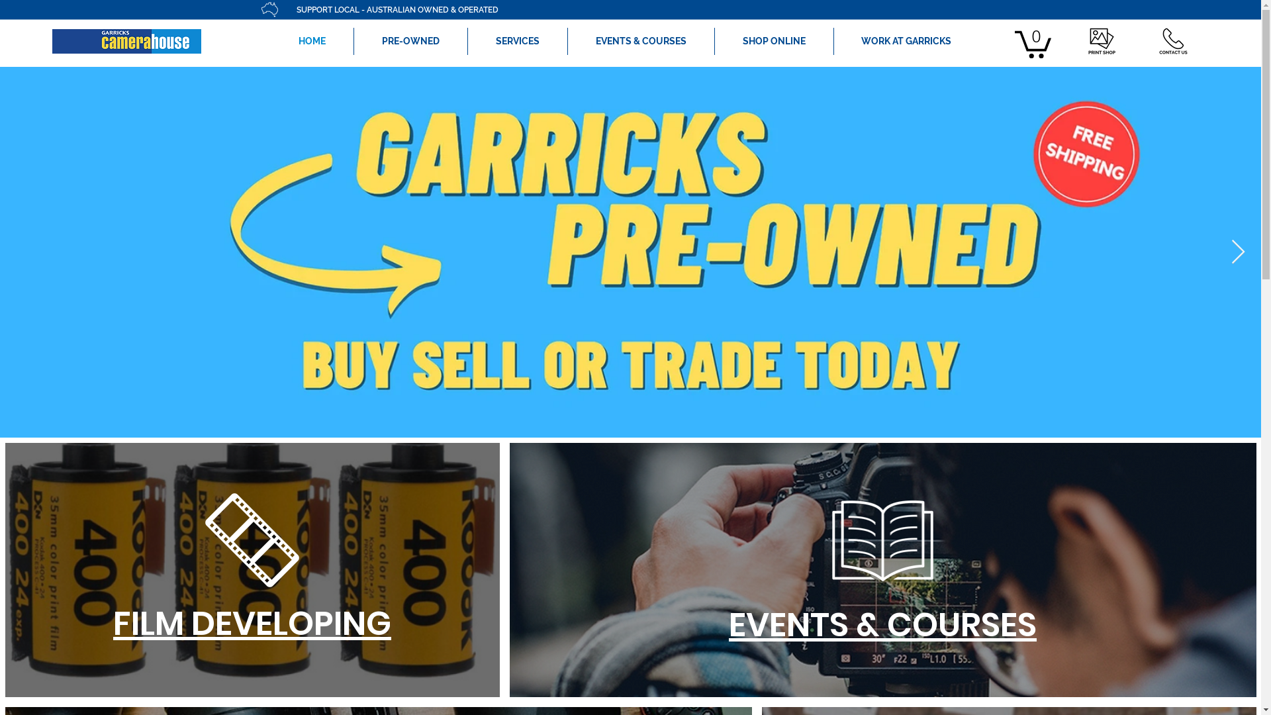  Describe the element at coordinates (641, 41) in the screenshot. I see `EVENTS & COURSES` at that location.